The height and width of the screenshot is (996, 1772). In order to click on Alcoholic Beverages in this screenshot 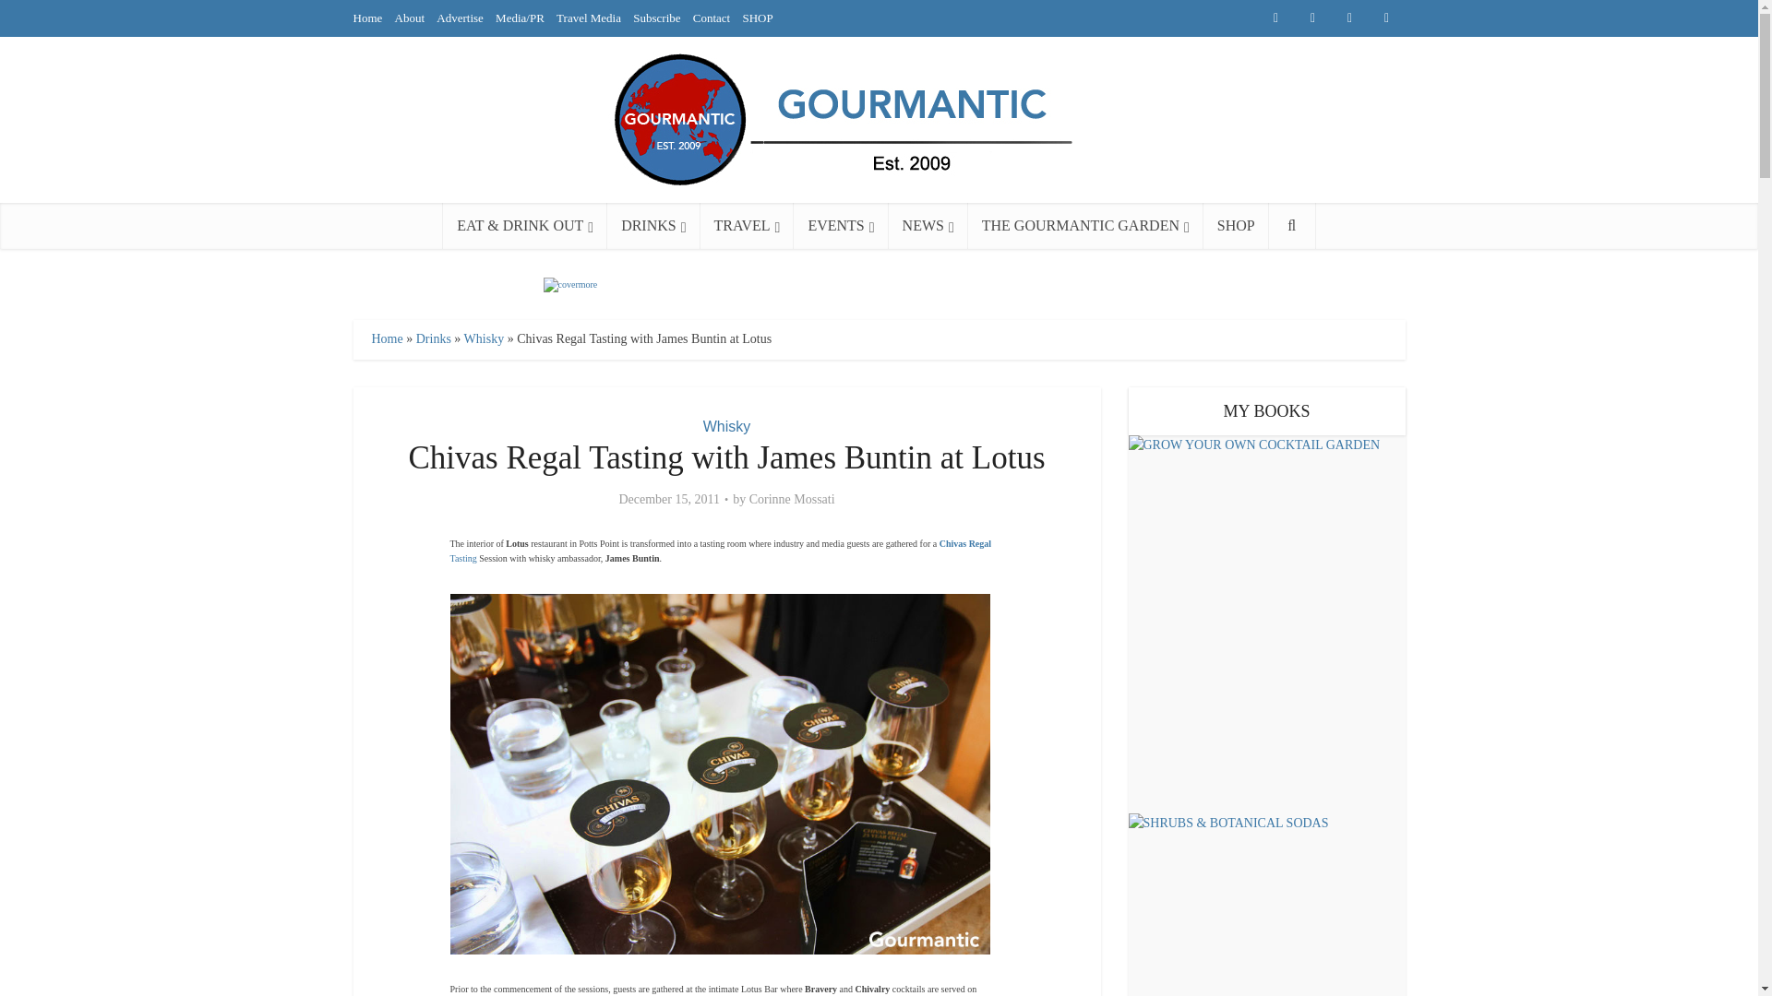, I will do `click(653, 226)`.